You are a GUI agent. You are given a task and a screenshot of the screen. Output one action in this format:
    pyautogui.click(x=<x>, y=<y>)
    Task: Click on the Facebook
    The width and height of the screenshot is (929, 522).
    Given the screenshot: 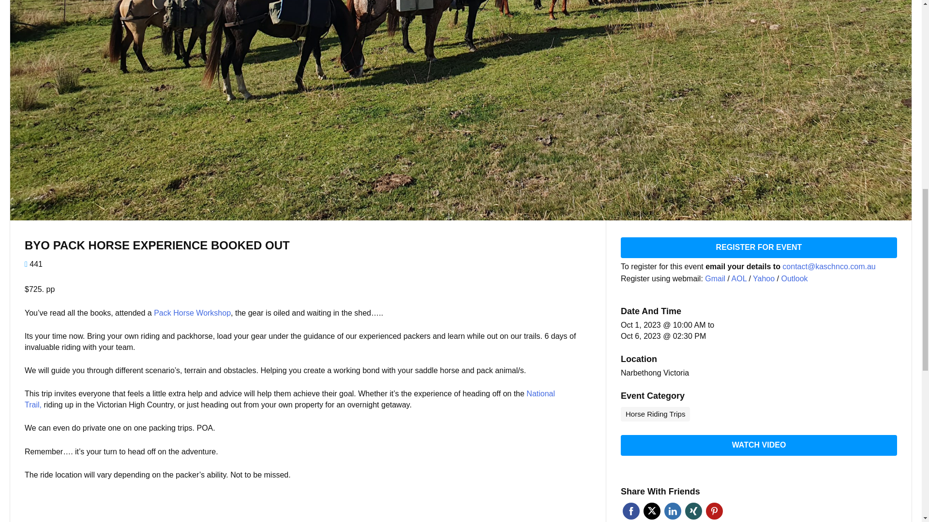 What is the action you would take?
    pyautogui.click(x=631, y=511)
    